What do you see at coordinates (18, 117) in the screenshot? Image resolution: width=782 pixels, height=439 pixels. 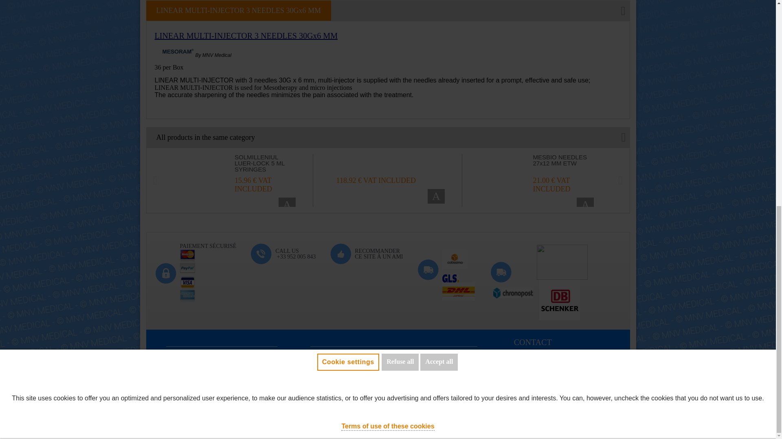 I see `on` at bounding box center [18, 117].